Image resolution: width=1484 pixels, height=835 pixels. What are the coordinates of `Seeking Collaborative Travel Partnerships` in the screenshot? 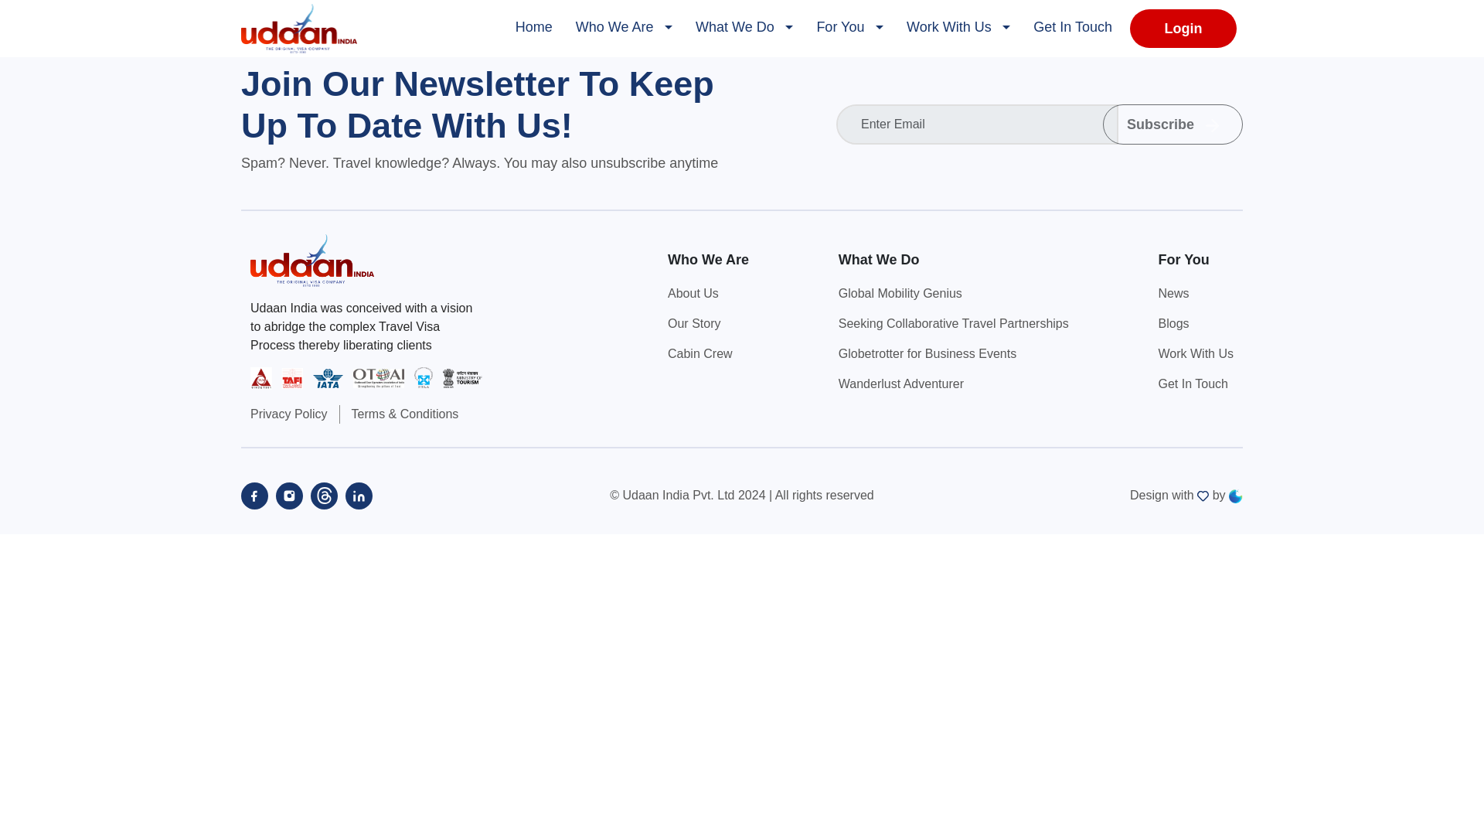 It's located at (953, 323).